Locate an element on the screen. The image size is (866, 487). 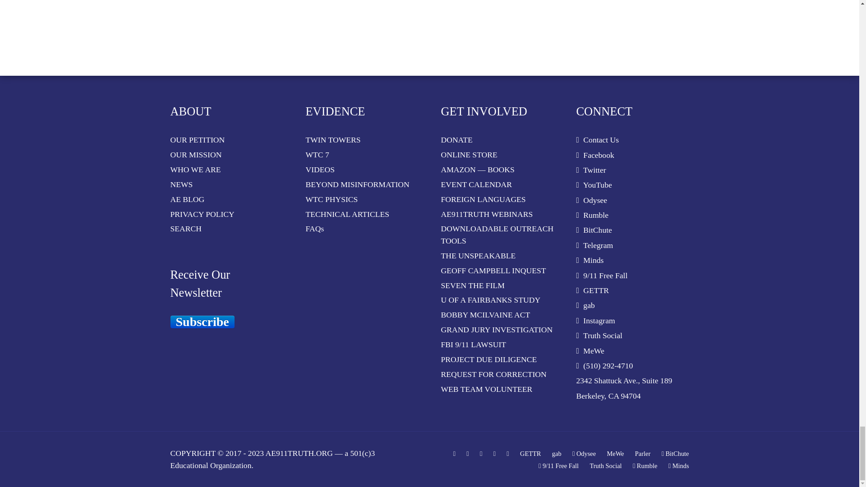
Project Due Diligence is located at coordinates (497, 359).